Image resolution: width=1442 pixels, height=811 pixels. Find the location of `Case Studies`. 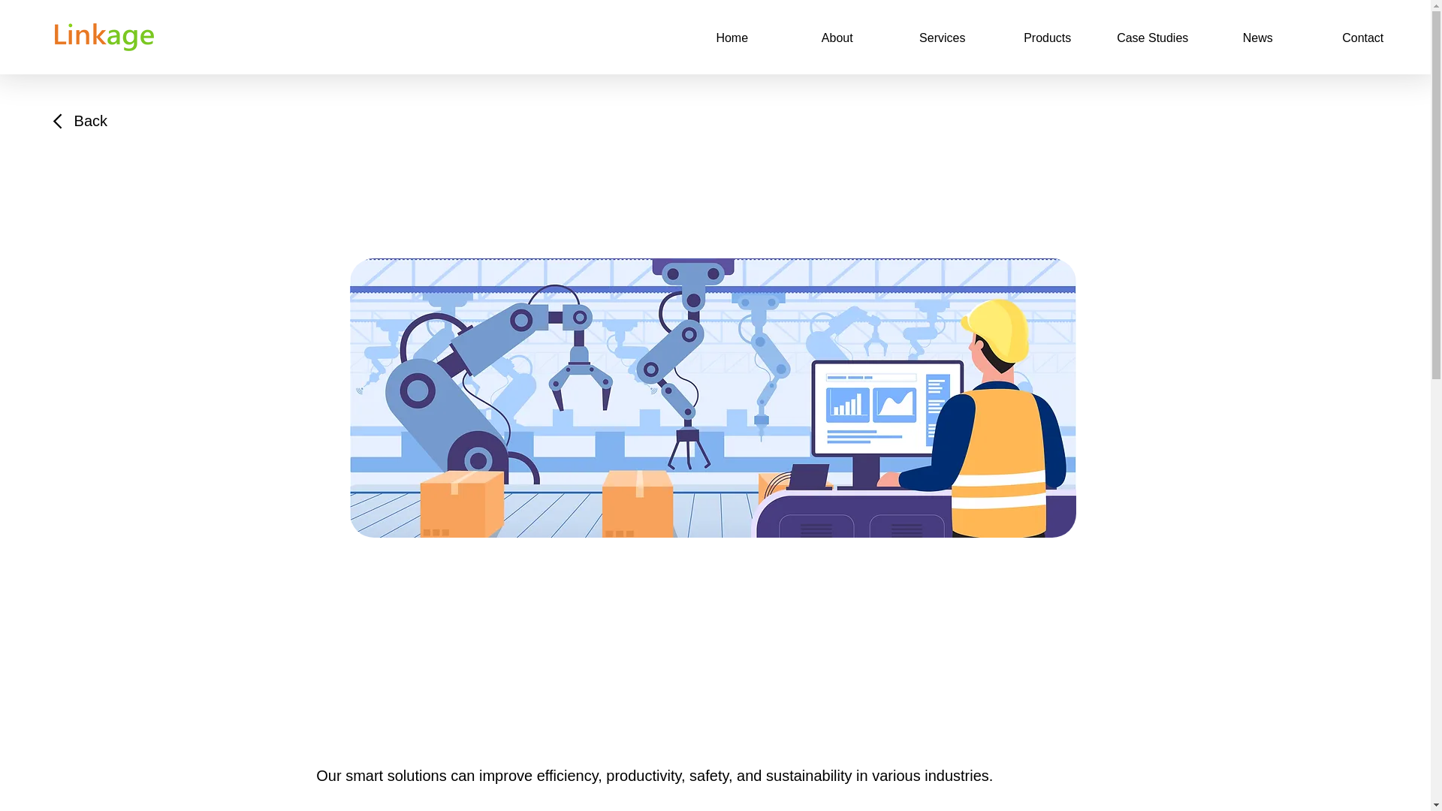

Case Studies is located at coordinates (1152, 38).